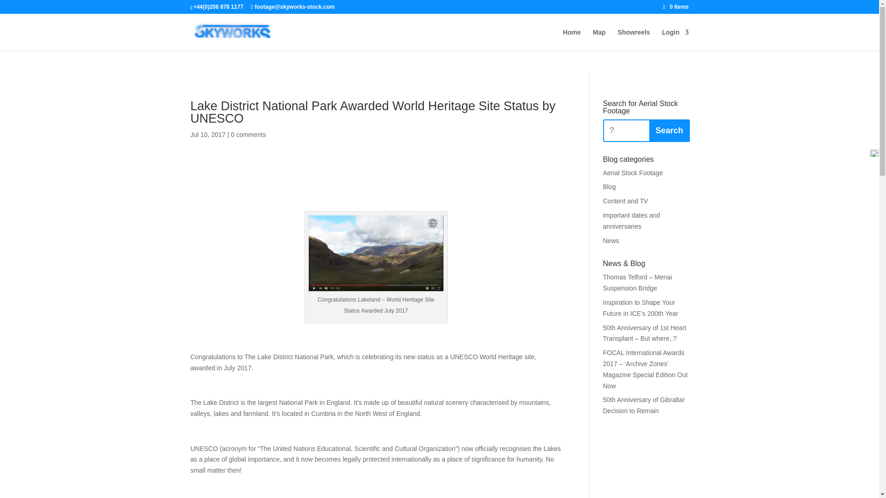 This screenshot has width=886, height=498. Describe the element at coordinates (248, 135) in the screenshot. I see `0 comments` at that location.